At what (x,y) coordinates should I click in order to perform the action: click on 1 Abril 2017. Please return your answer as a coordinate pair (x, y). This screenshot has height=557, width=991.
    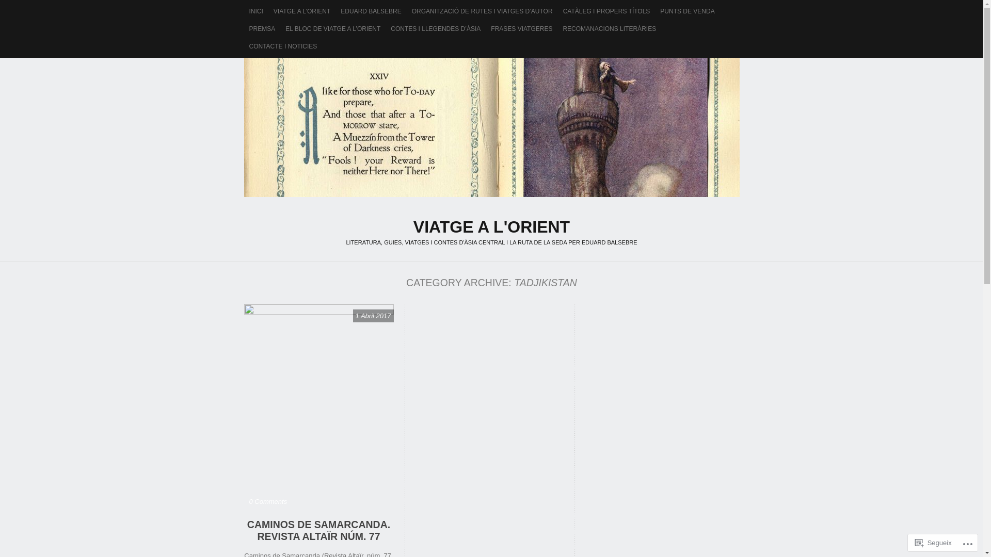
    Looking at the image, I should click on (374, 316).